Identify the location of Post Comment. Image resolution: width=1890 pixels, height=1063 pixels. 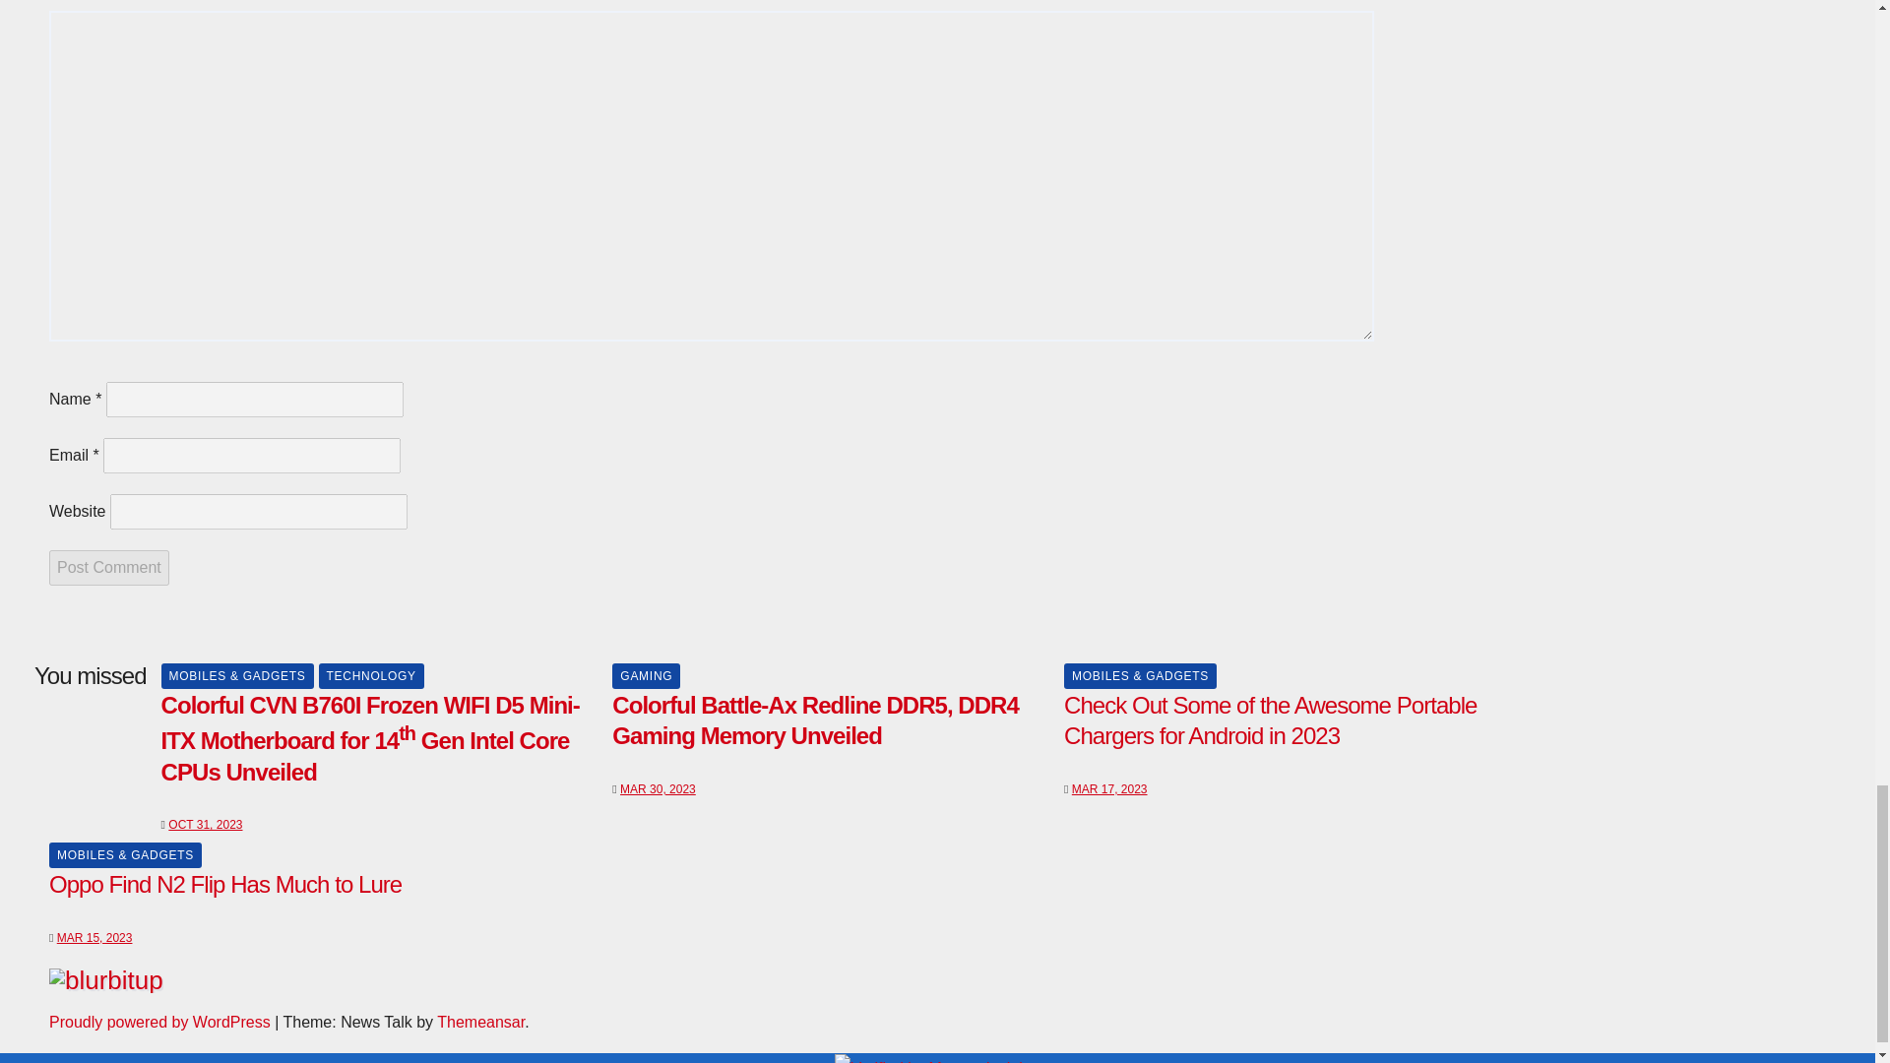
(108, 568).